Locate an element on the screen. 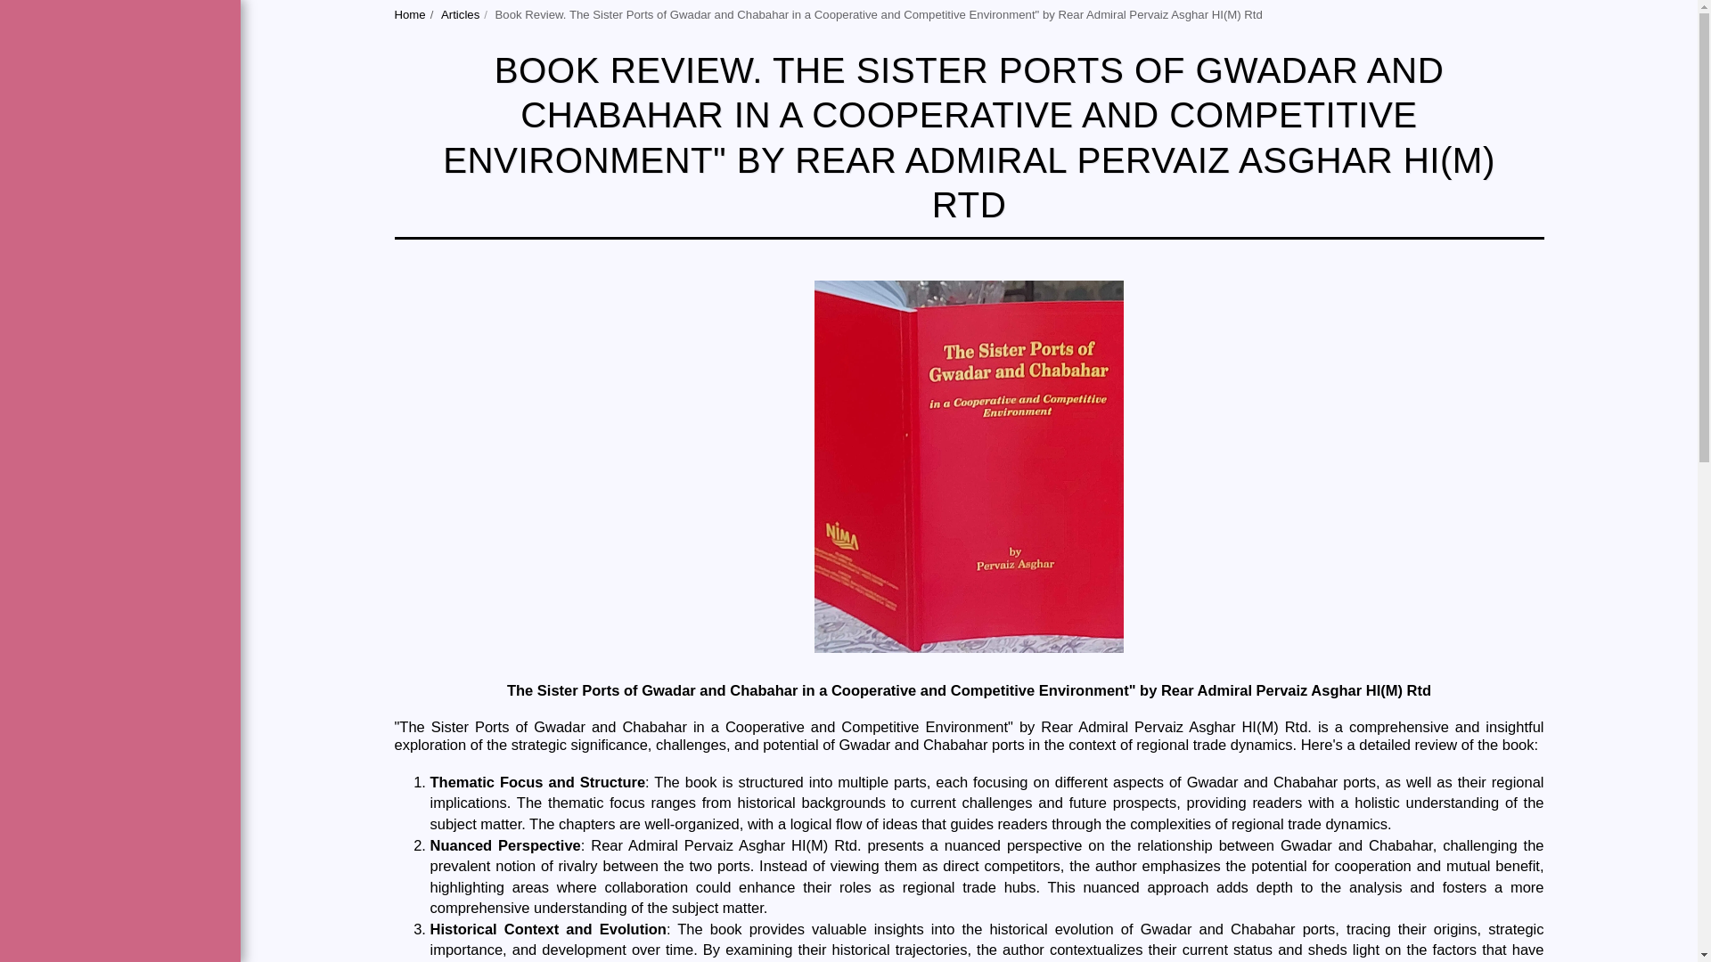 The image size is (1711, 962). Home is located at coordinates (408, 14).